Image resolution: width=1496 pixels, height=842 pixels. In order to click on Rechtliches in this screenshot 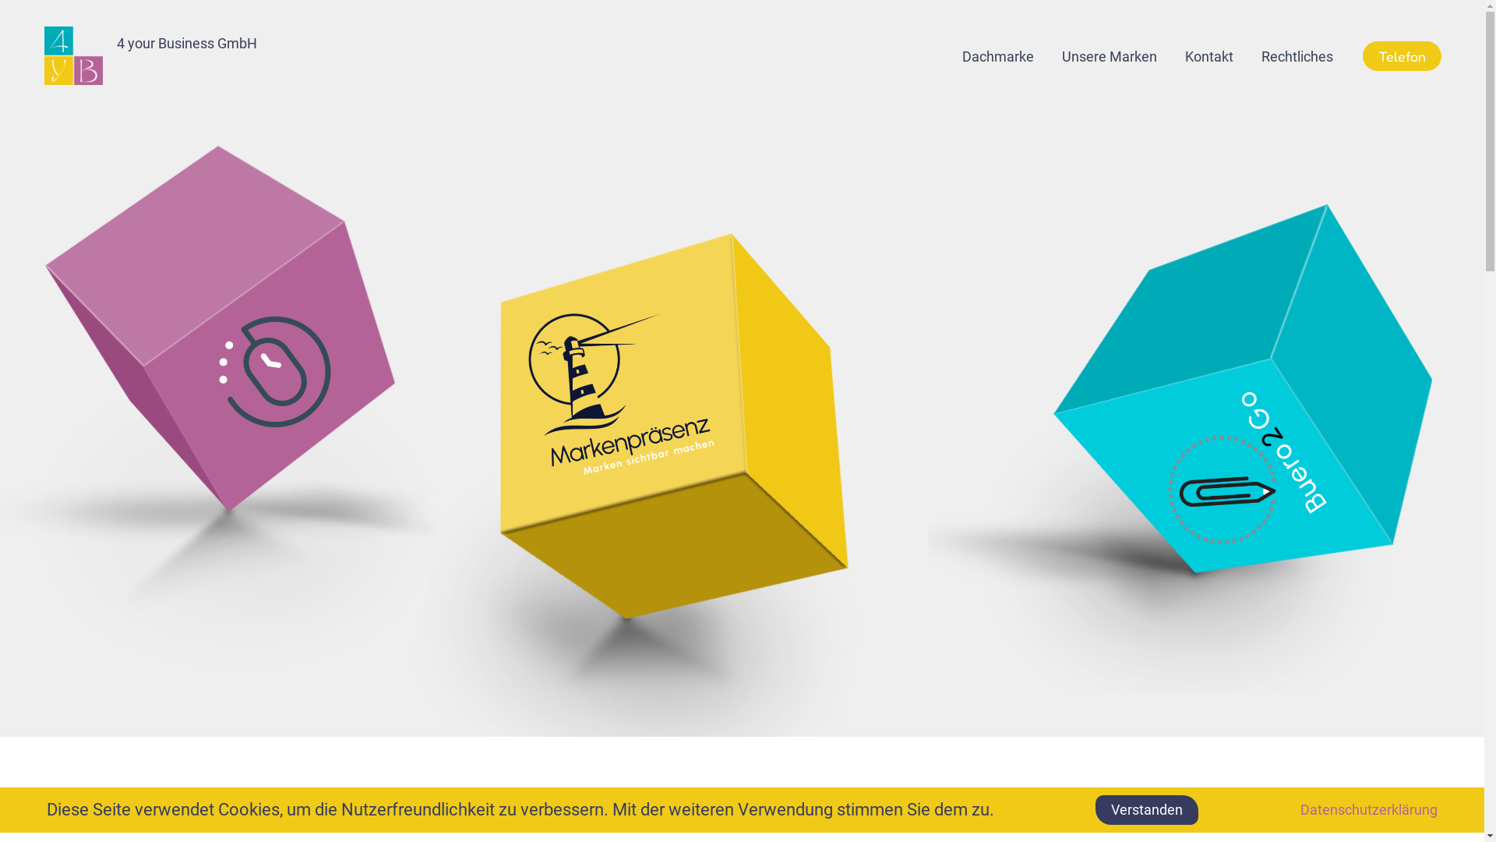, I will do `click(1297, 57)`.